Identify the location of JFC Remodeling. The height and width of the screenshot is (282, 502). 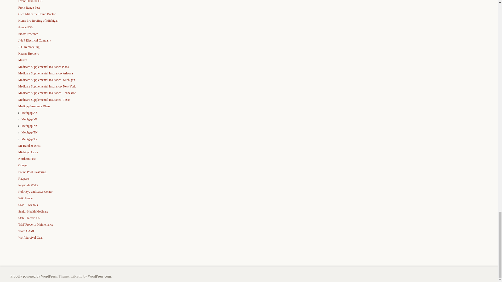
(29, 47).